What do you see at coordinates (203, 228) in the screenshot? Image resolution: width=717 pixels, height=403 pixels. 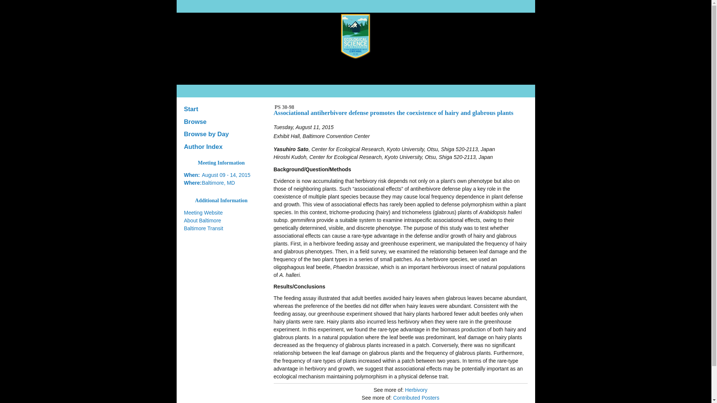 I see `Baltimore Transit` at bounding box center [203, 228].